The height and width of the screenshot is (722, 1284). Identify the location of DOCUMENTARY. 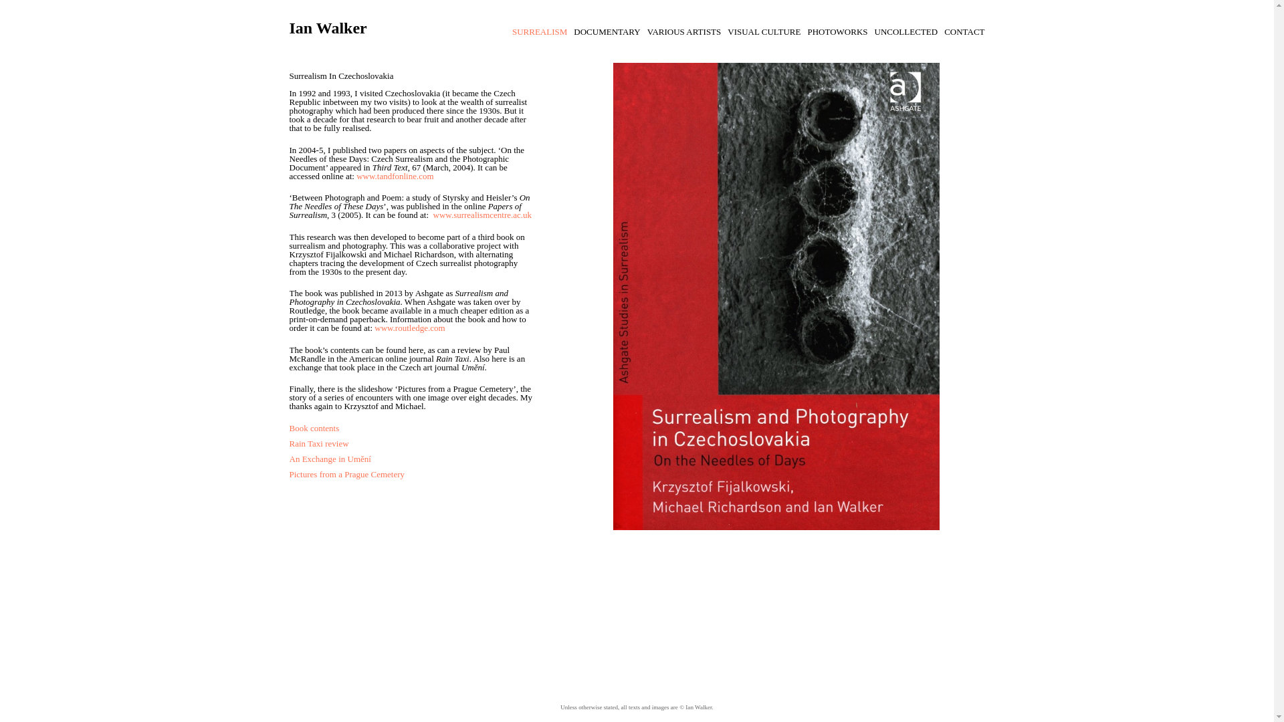
(607, 32).